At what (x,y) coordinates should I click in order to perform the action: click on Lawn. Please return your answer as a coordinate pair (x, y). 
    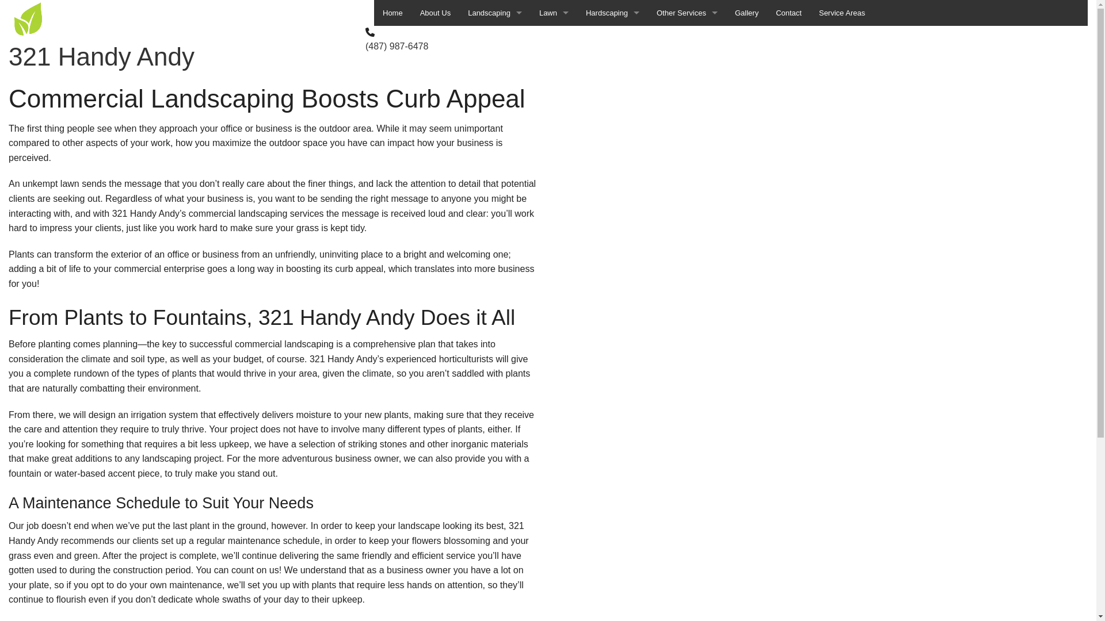
    Looking at the image, I should click on (554, 13).